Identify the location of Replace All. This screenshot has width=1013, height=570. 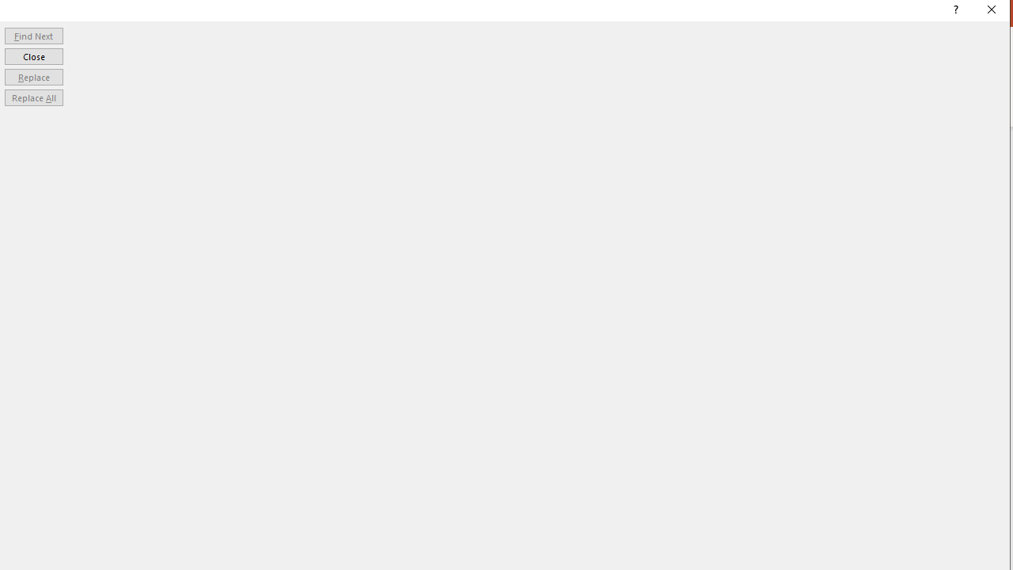
(33, 98).